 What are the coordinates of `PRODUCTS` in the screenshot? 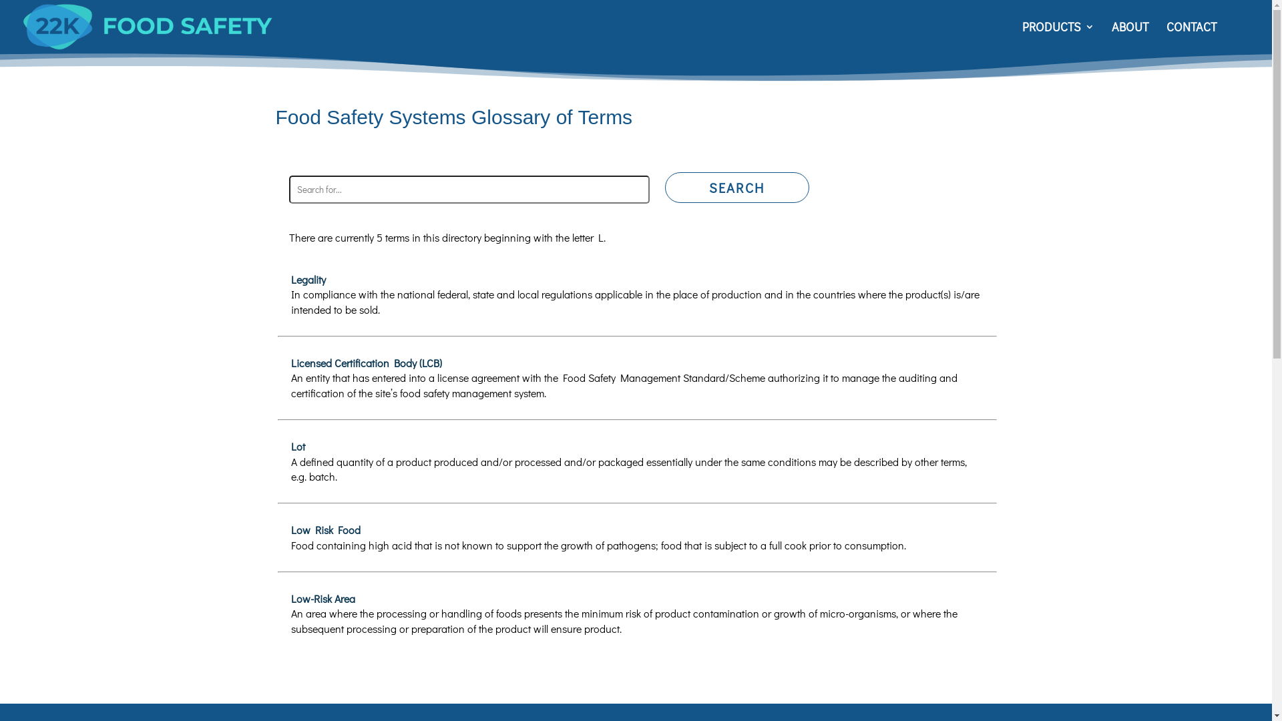 It's located at (1058, 37).